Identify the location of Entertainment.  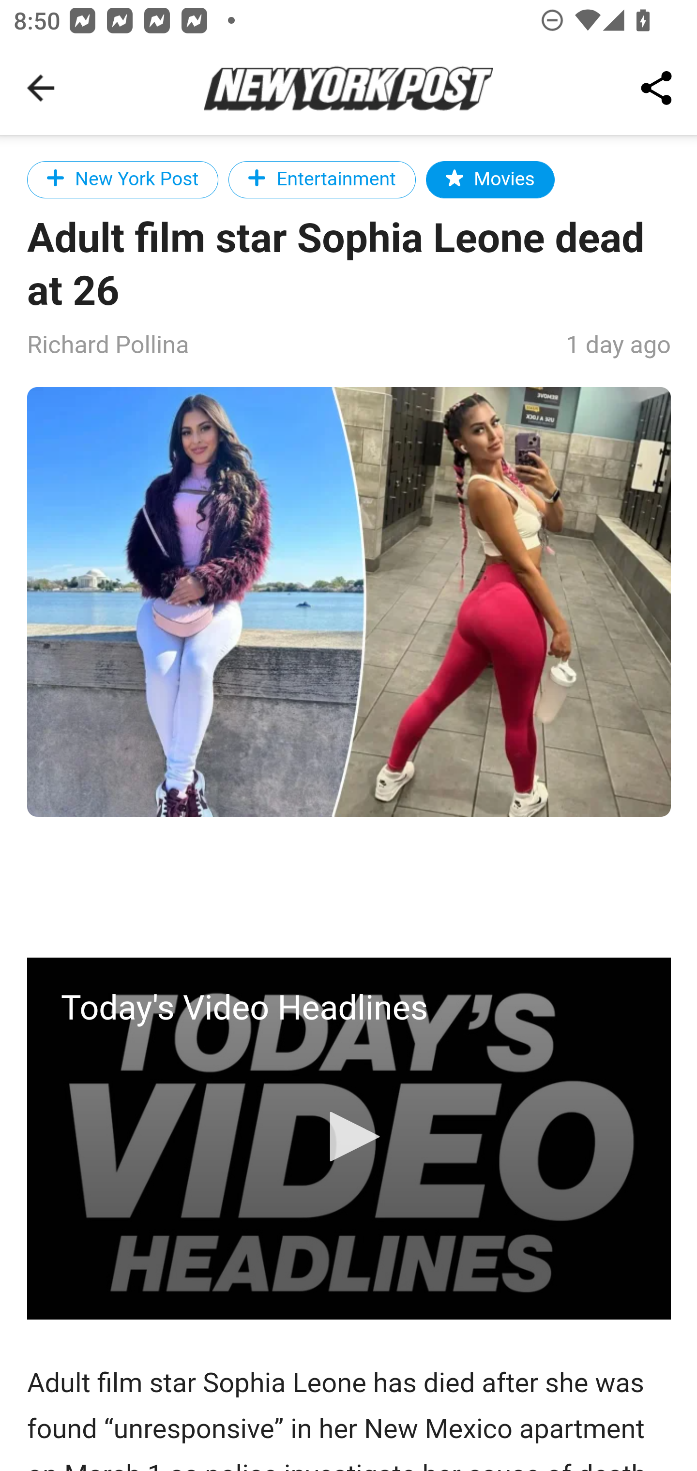
(322, 179).